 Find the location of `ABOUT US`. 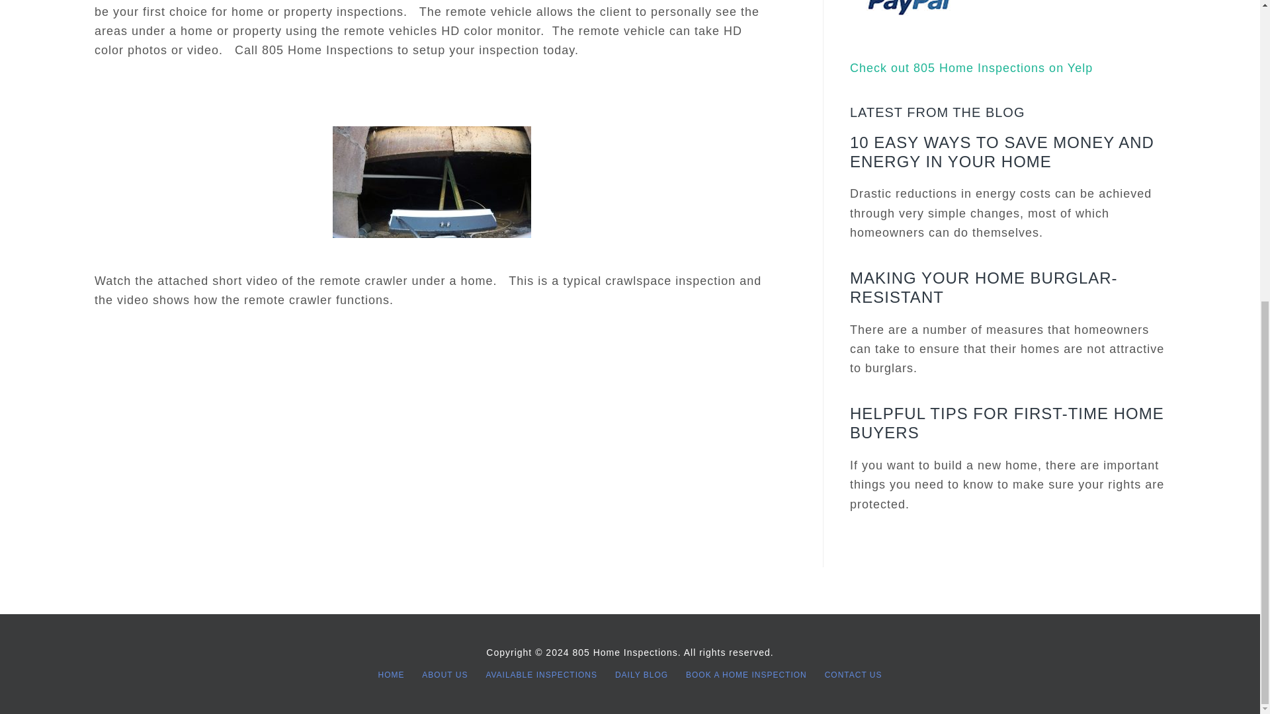

ABOUT US is located at coordinates (444, 676).